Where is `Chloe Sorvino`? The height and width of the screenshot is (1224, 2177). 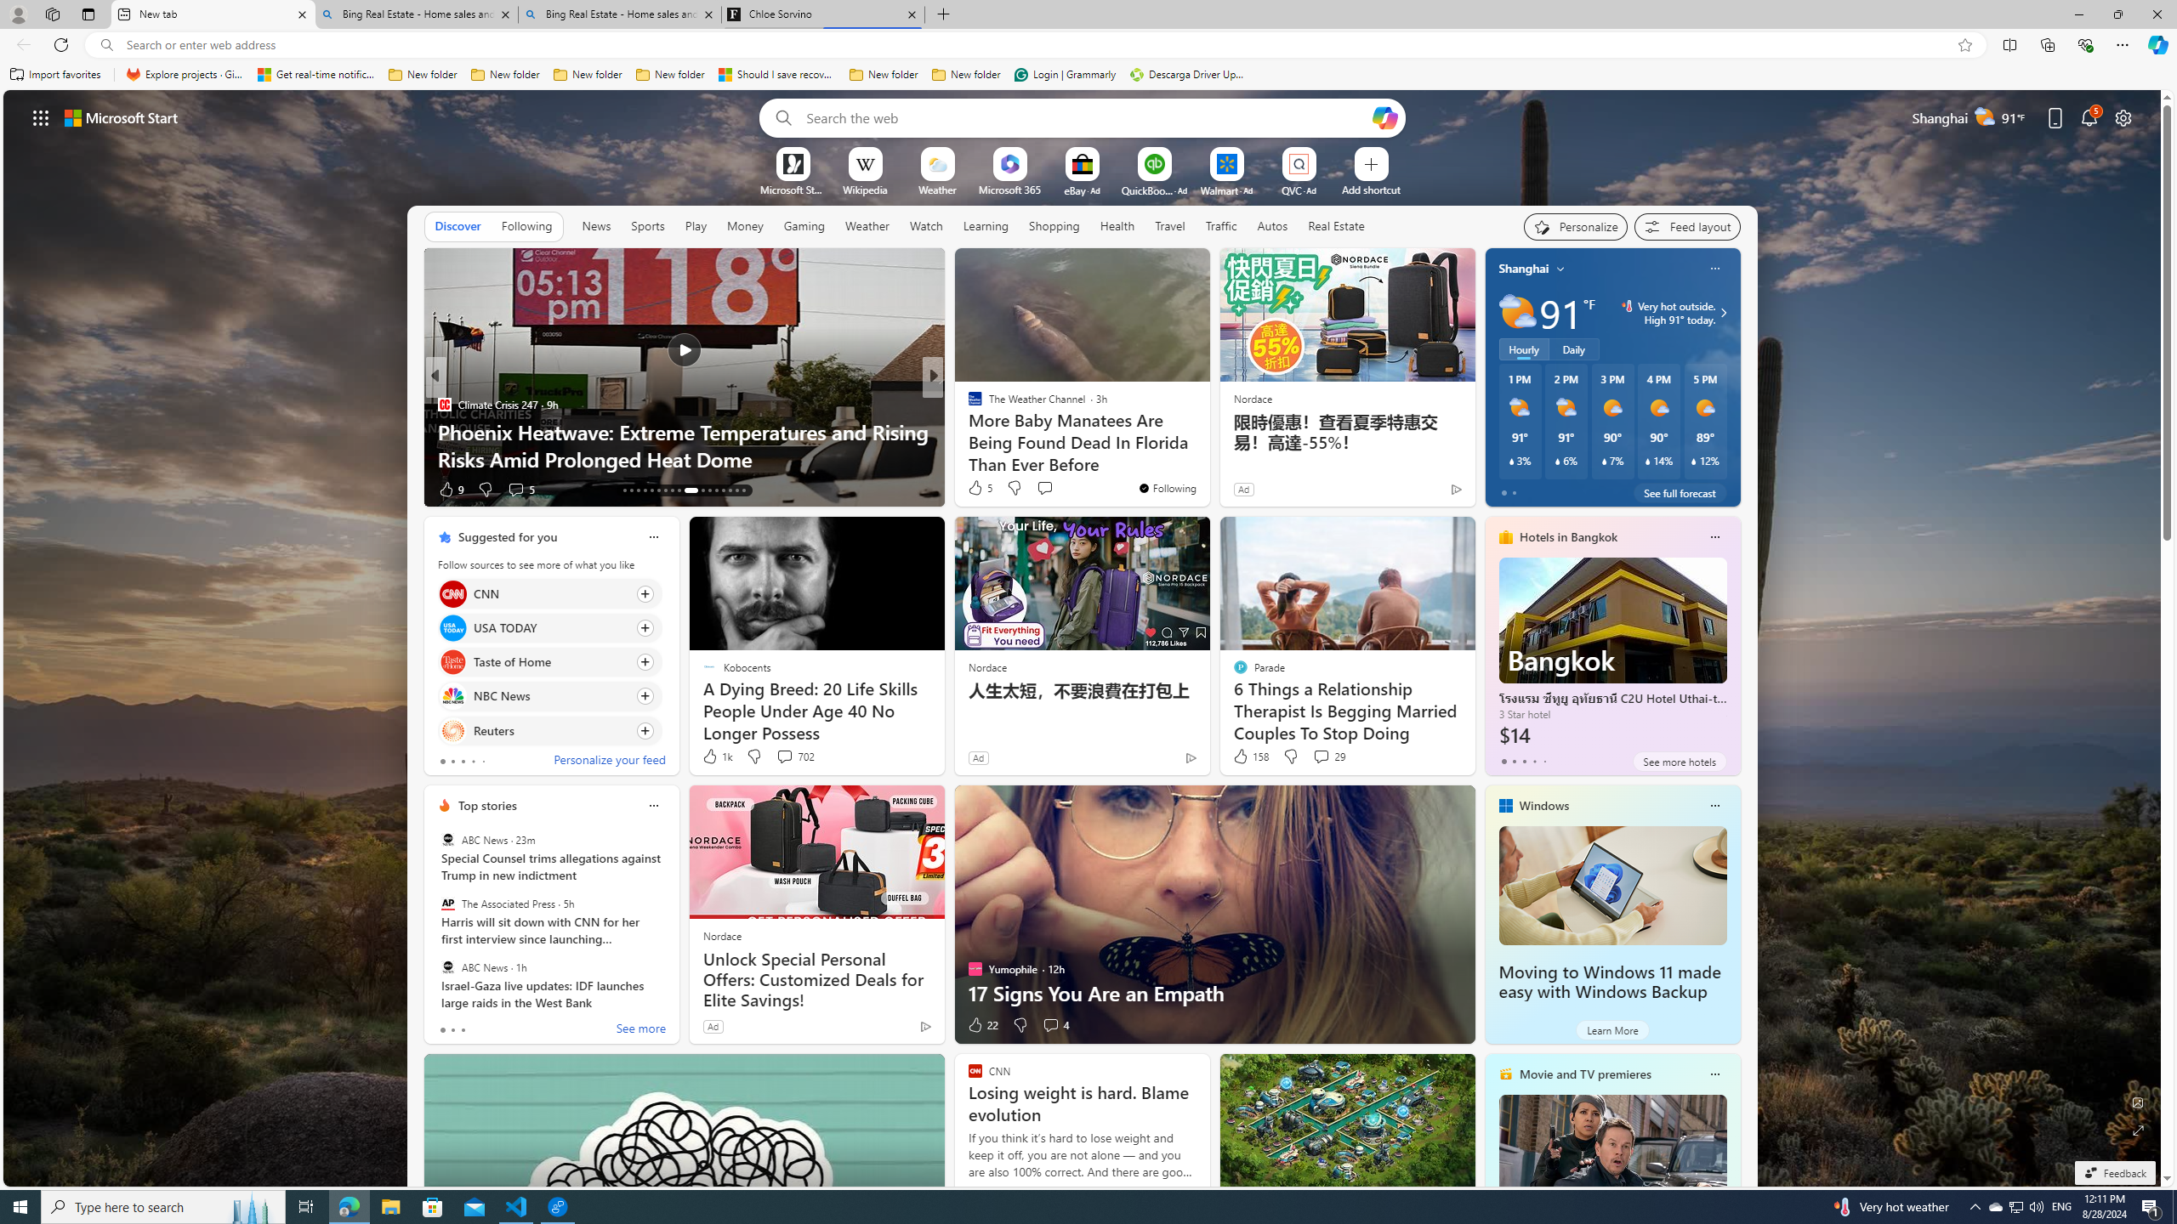
Chloe Sorvino is located at coordinates (822, 14).